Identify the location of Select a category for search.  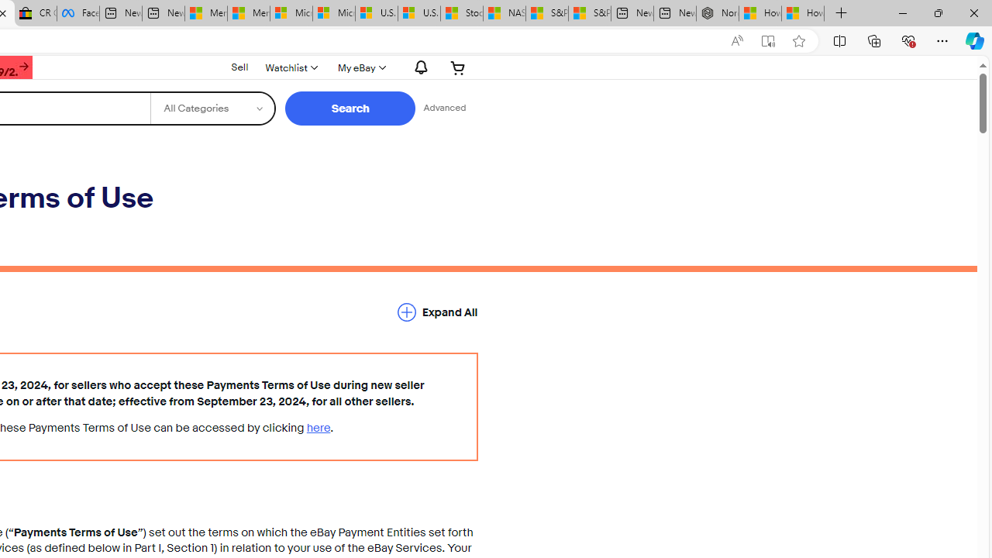
(212, 108).